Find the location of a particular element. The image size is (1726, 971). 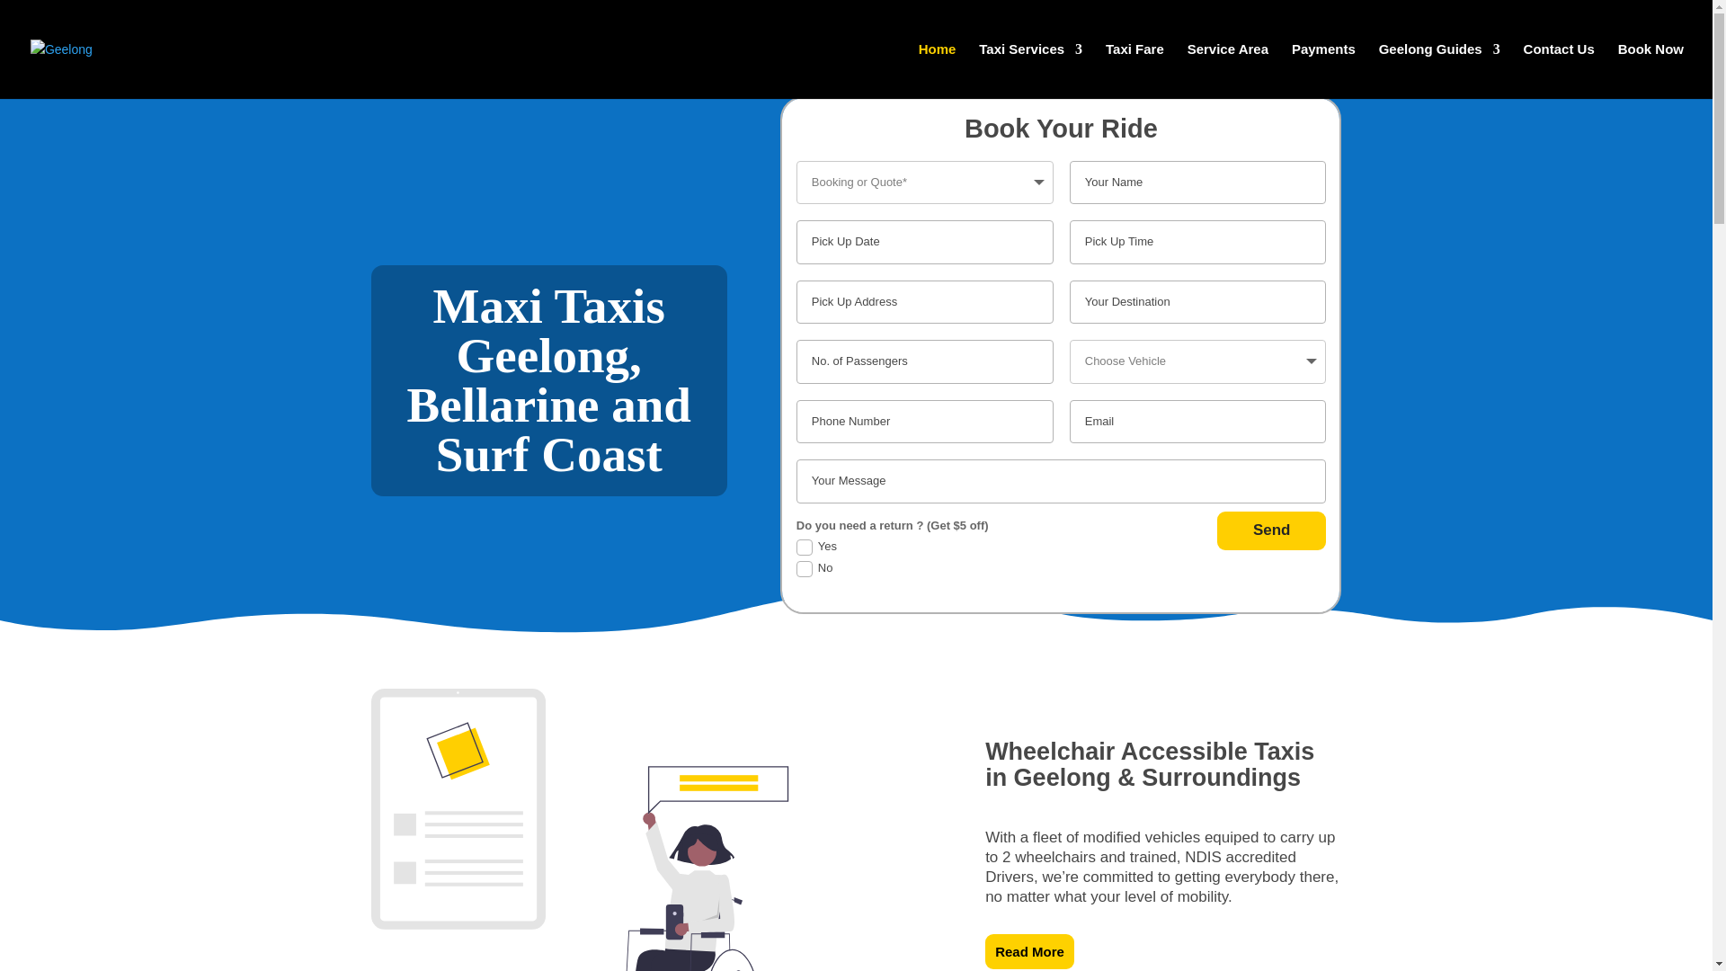

Service Area is located at coordinates (1228, 70).